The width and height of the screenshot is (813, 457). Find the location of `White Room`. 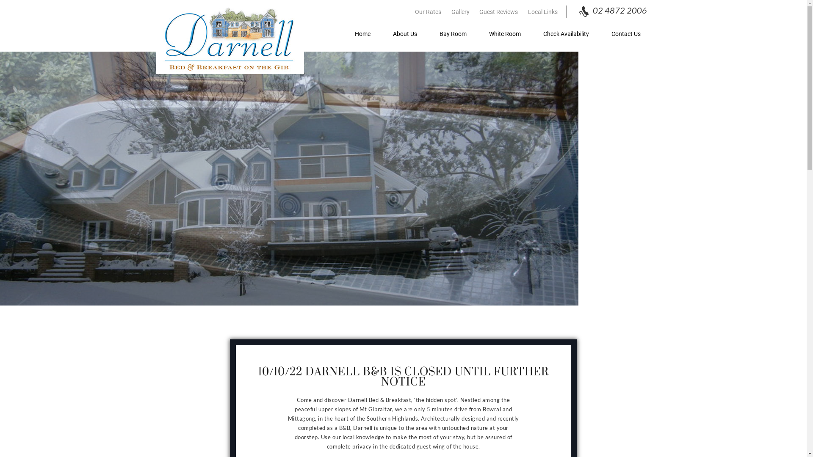

White Room is located at coordinates (505, 34).